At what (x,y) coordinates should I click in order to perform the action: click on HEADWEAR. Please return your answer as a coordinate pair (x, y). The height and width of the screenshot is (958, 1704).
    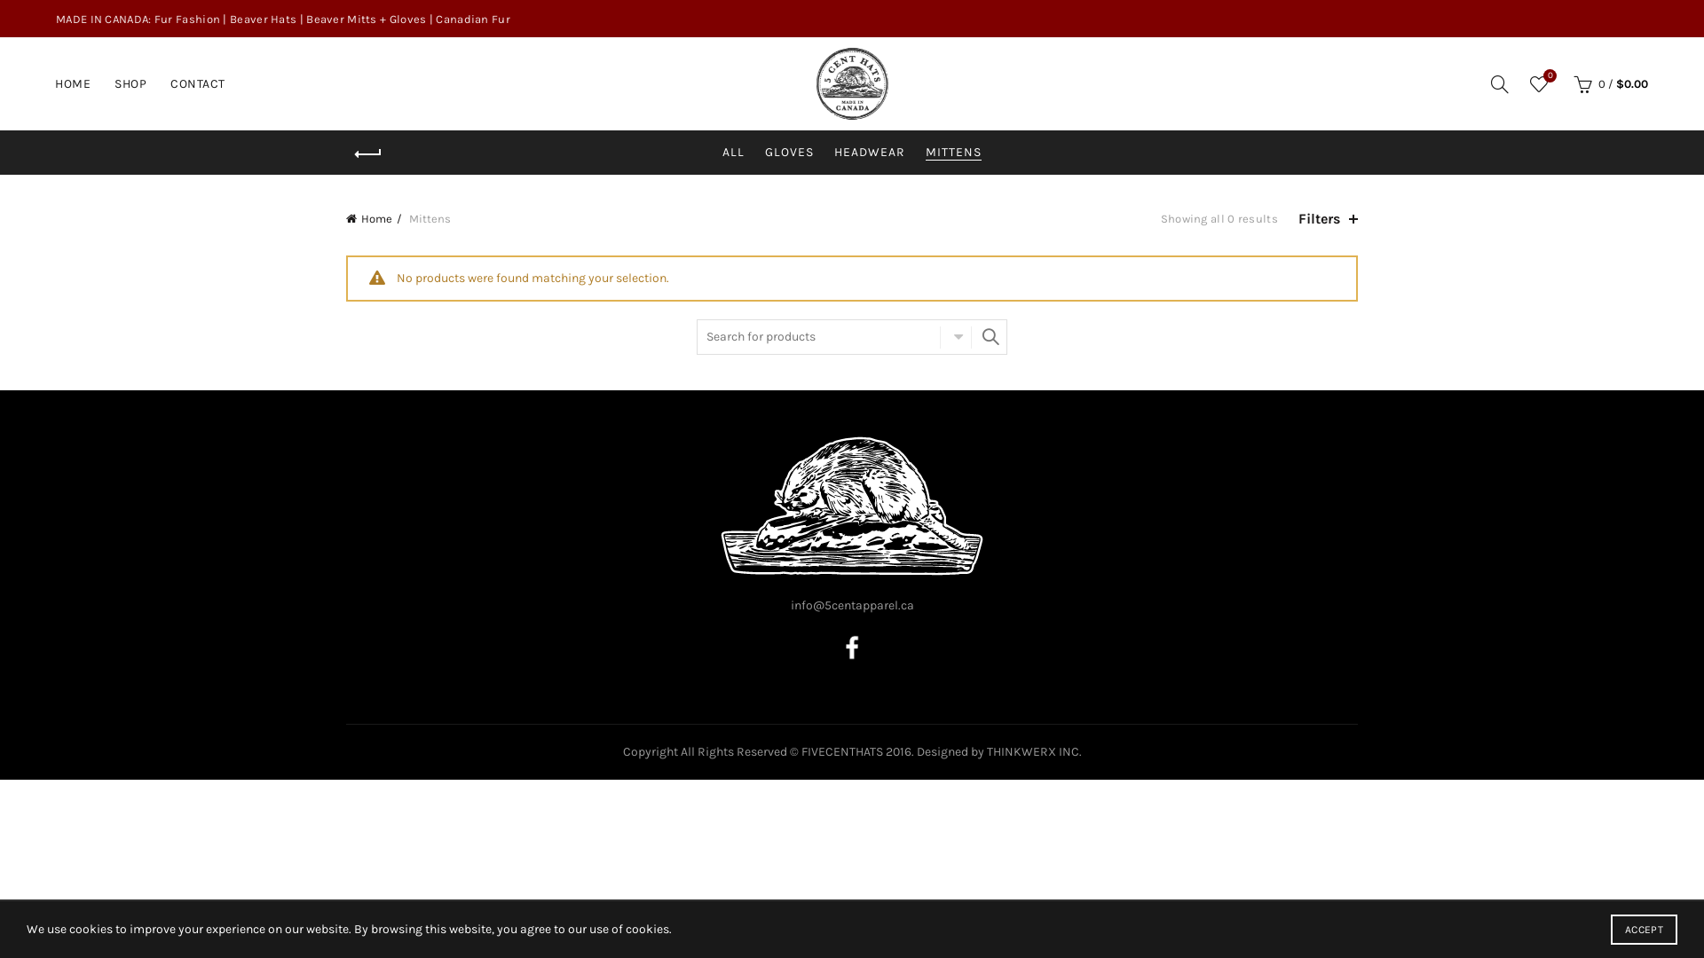
    Looking at the image, I should click on (870, 153).